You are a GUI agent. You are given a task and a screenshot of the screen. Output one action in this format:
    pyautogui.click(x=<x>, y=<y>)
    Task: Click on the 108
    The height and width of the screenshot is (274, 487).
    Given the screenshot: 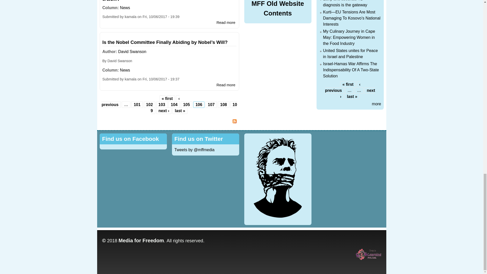 What is the action you would take?
    pyautogui.click(x=223, y=105)
    